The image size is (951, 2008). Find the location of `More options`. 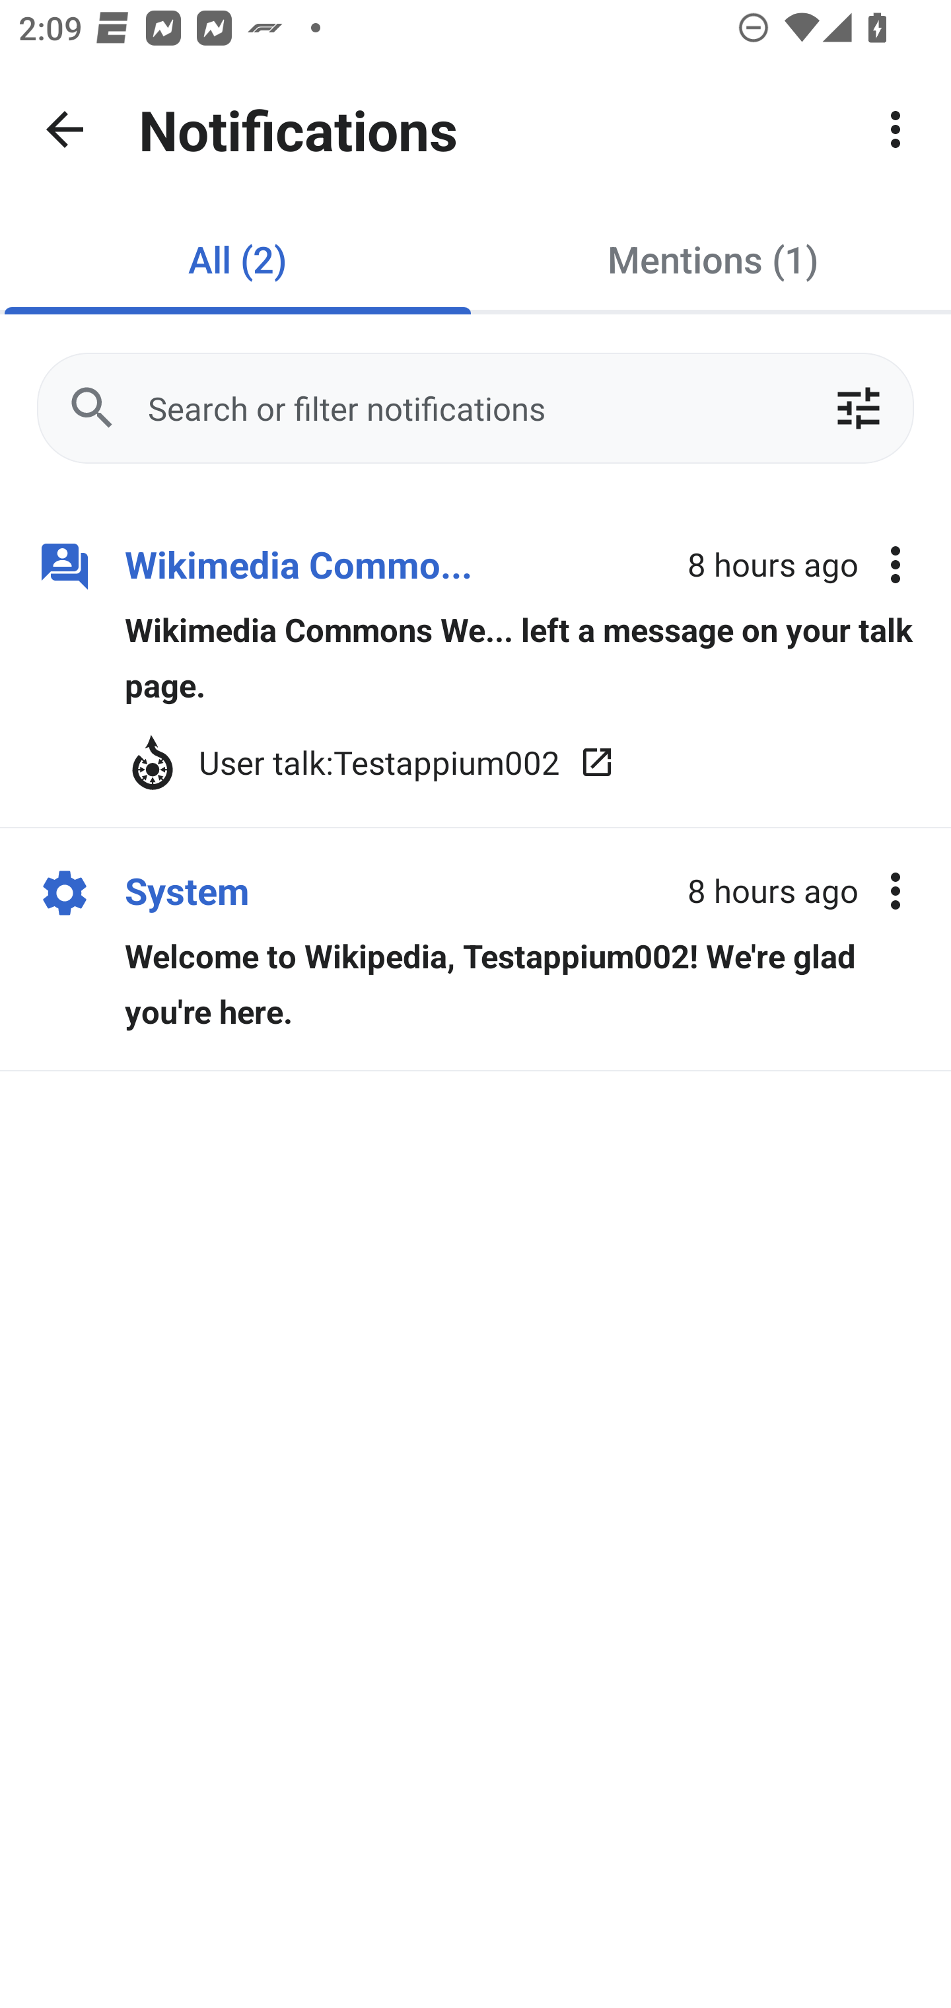

More options is located at coordinates (896, 565).